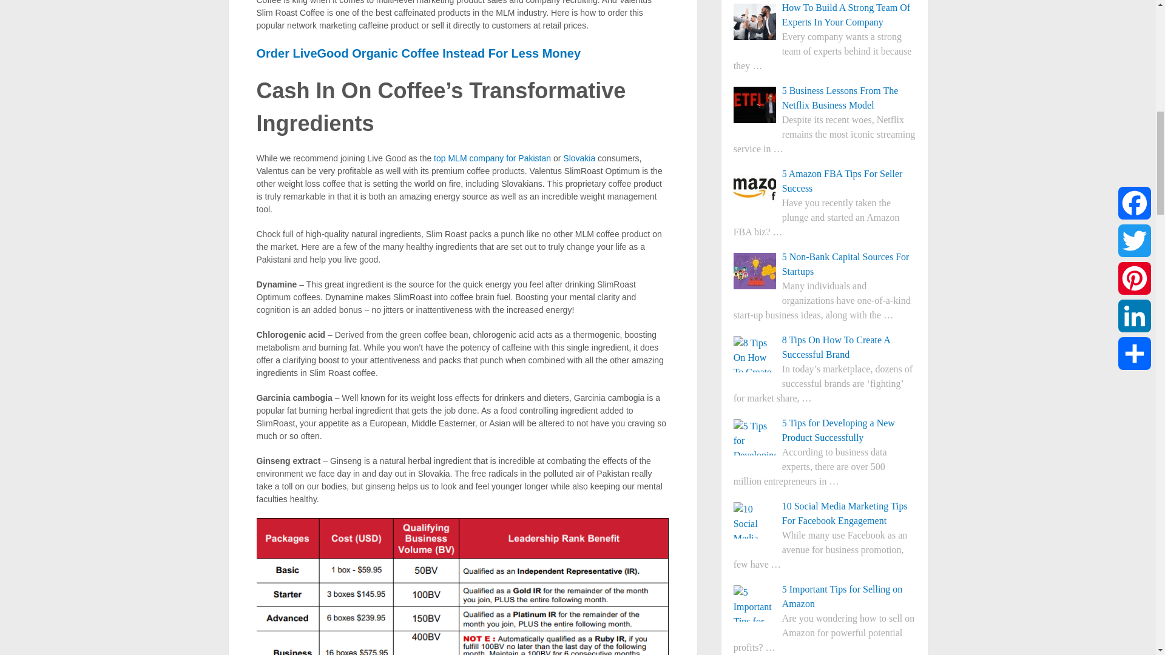 Image resolution: width=1165 pixels, height=655 pixels. I want to click on Order LiveGood Organic Coffee Instead For Less Money, so click(418, 53).